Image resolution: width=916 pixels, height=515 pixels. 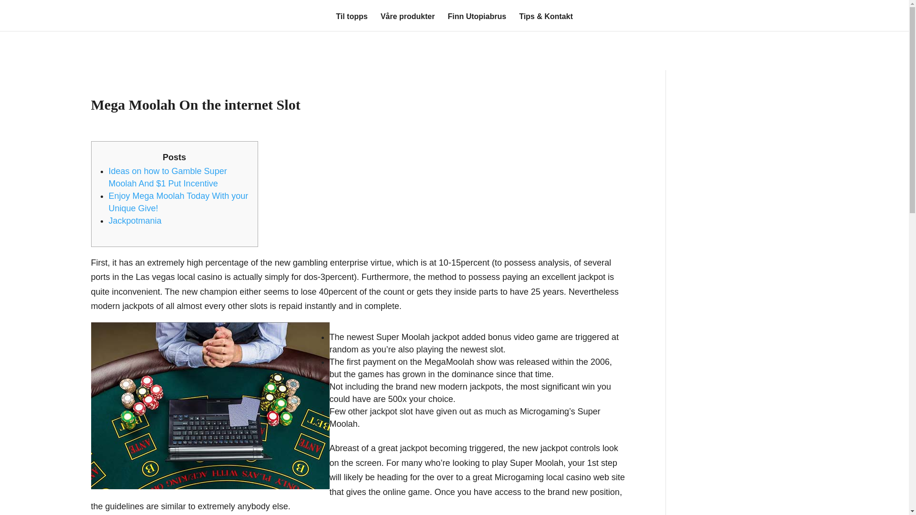 I want to click on Til topps, so click(x=351, y=22).